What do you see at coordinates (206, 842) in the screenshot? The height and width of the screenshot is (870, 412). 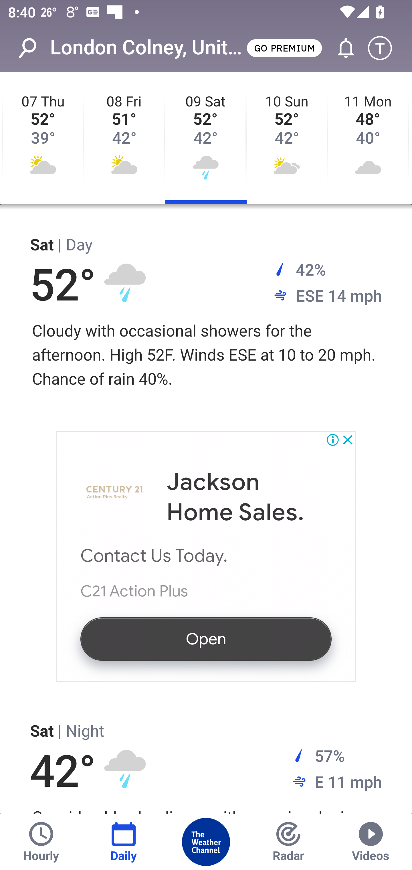 I see `Home Tab` at bounding box center [206, 842].